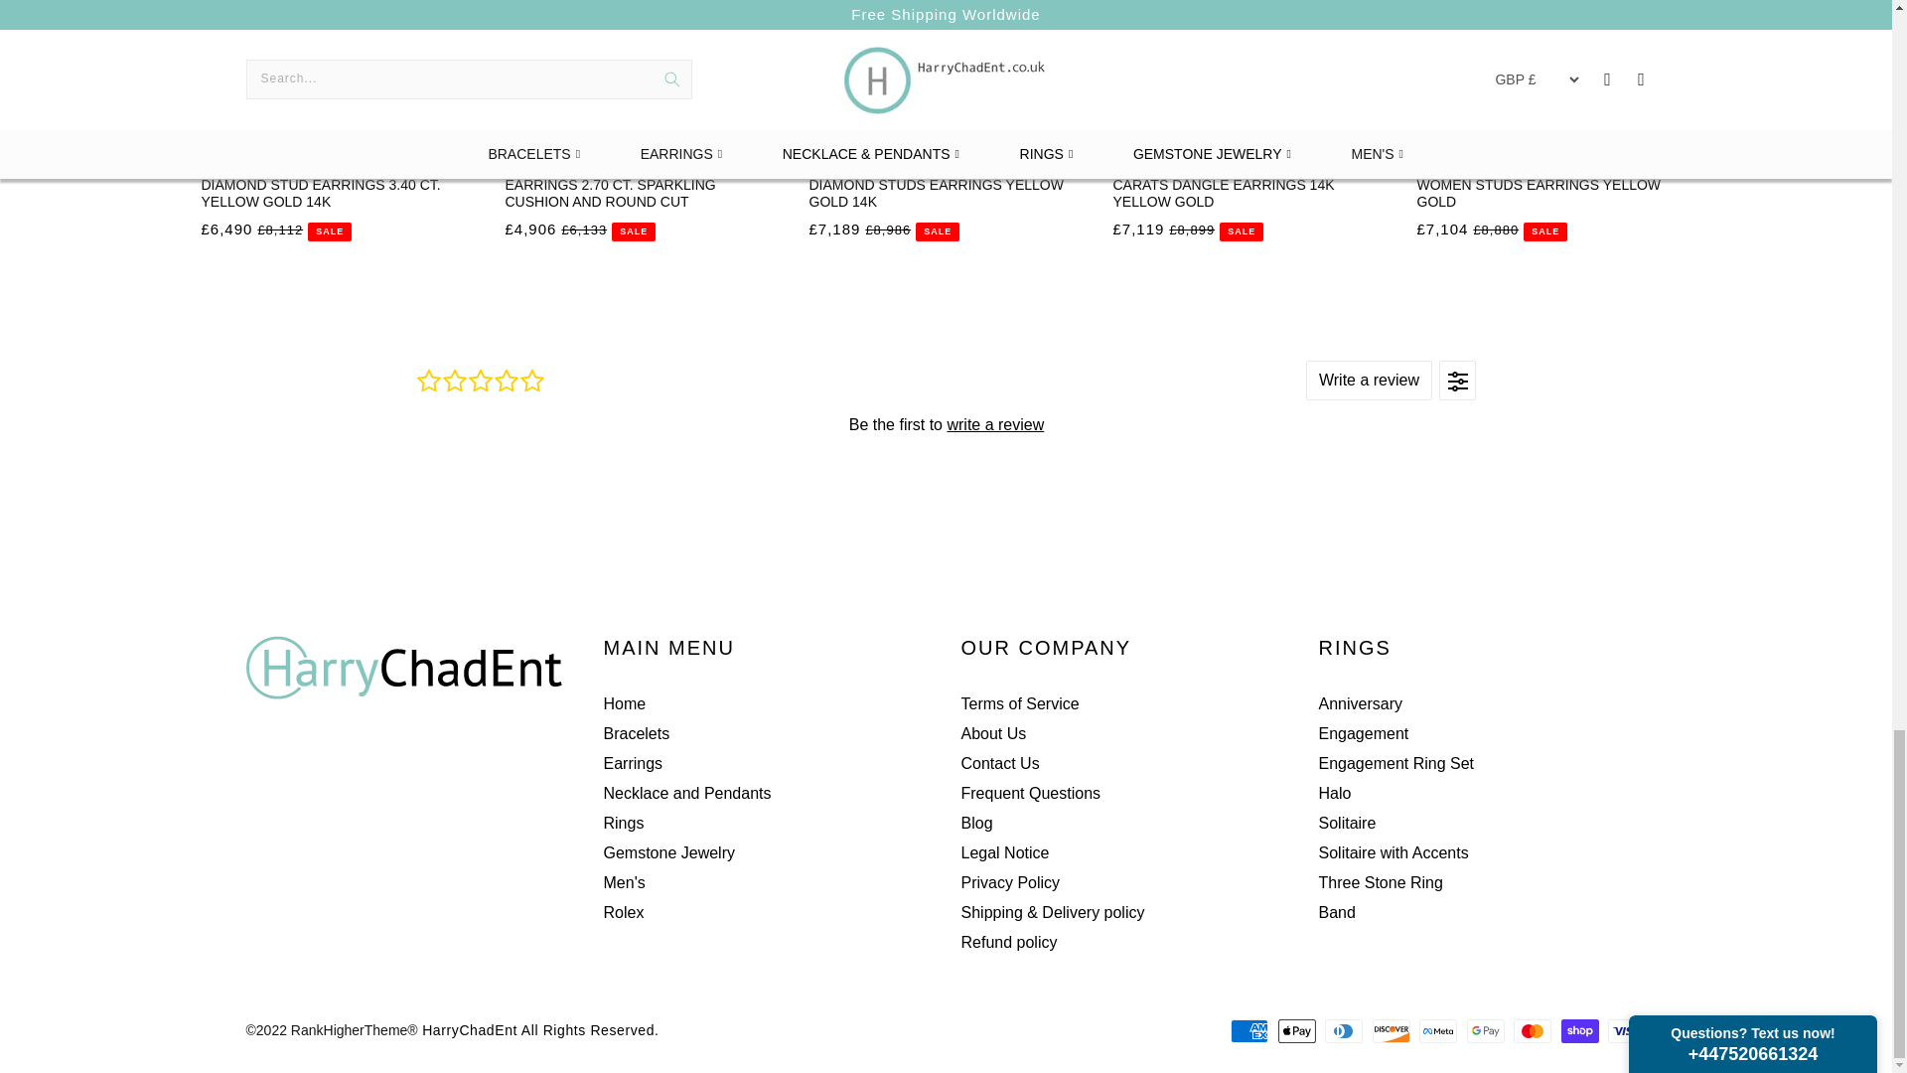 This screenshot has height=1073, width=1907. I want to click on Meta Pay, so click(1437, 1031).